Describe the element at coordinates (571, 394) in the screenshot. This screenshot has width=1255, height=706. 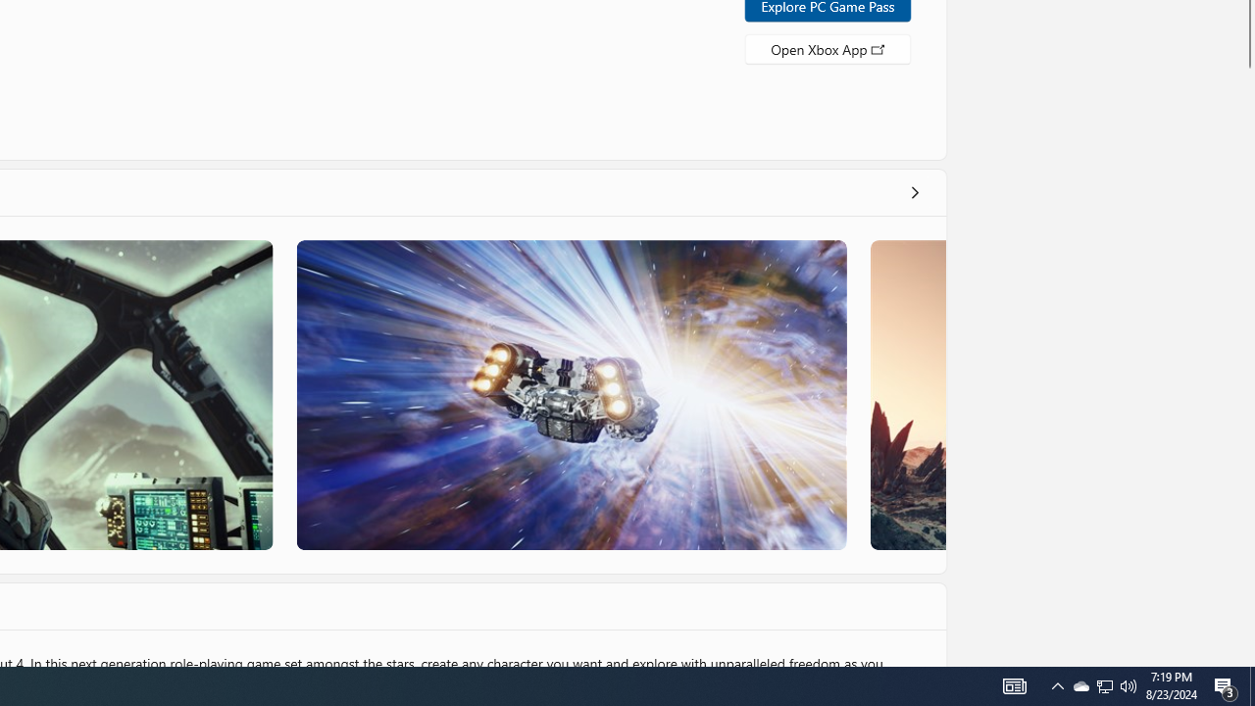
I see `Screenshot 3` at that location.